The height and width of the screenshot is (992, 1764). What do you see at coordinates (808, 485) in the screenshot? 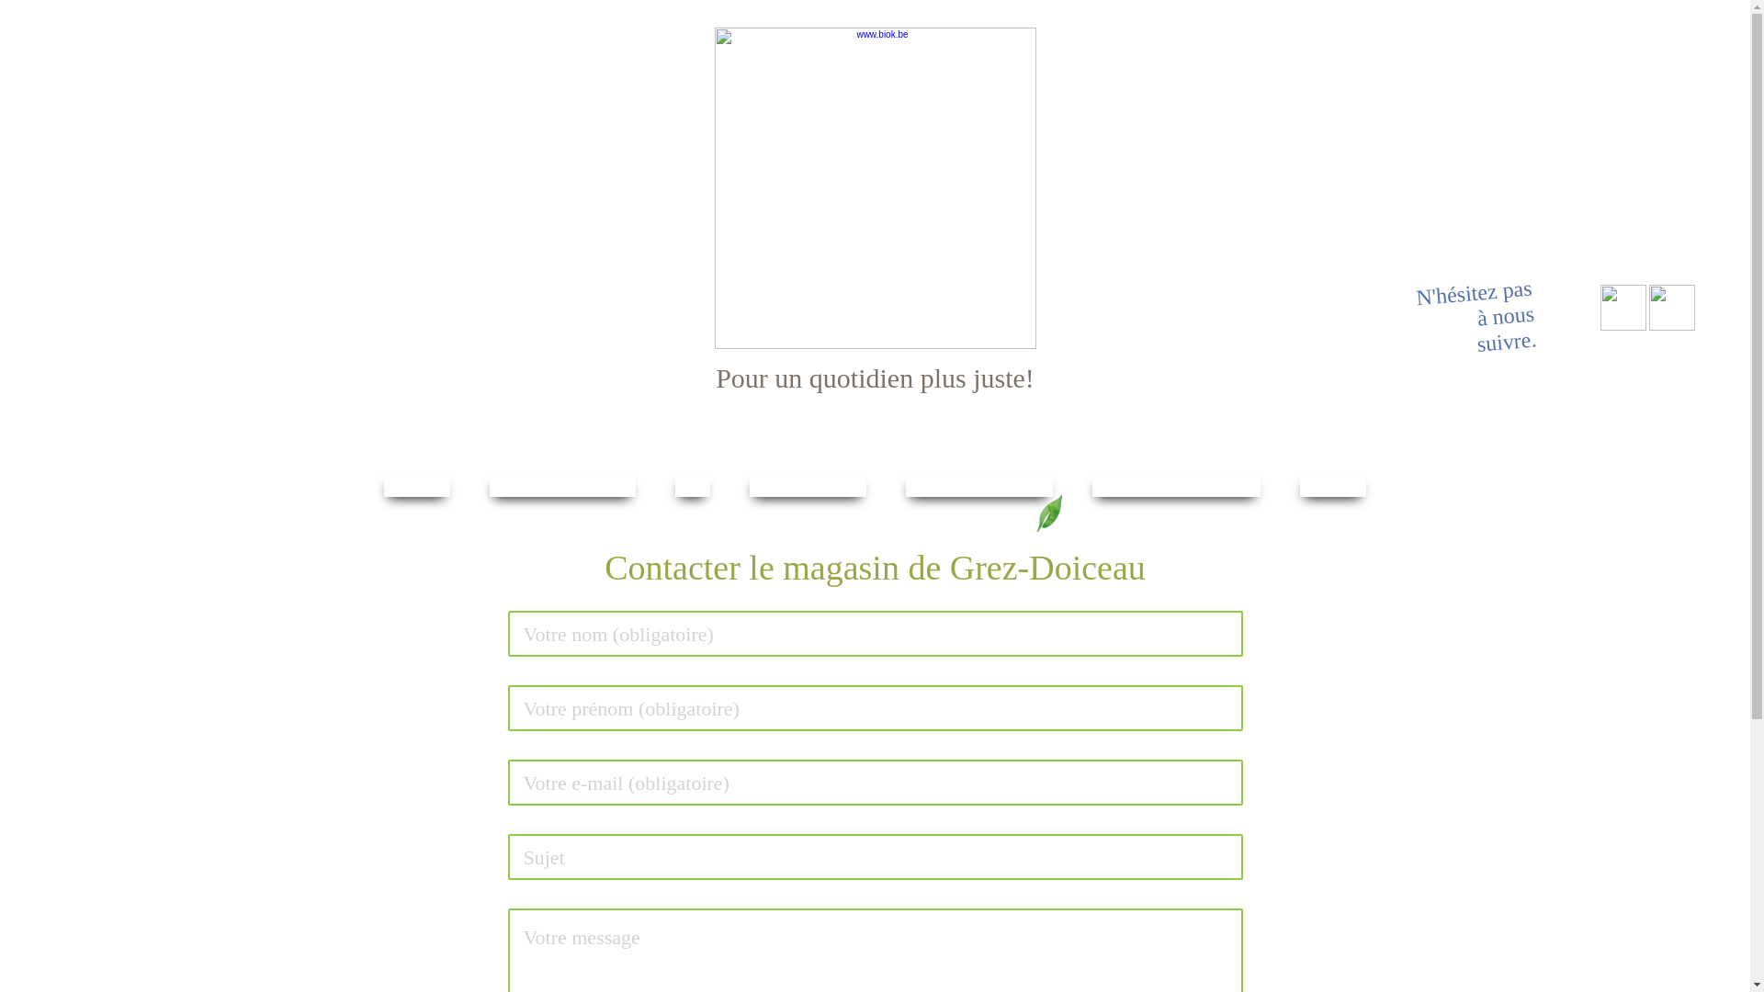
I see `calendrier bio` at bounding box center [808, 485].